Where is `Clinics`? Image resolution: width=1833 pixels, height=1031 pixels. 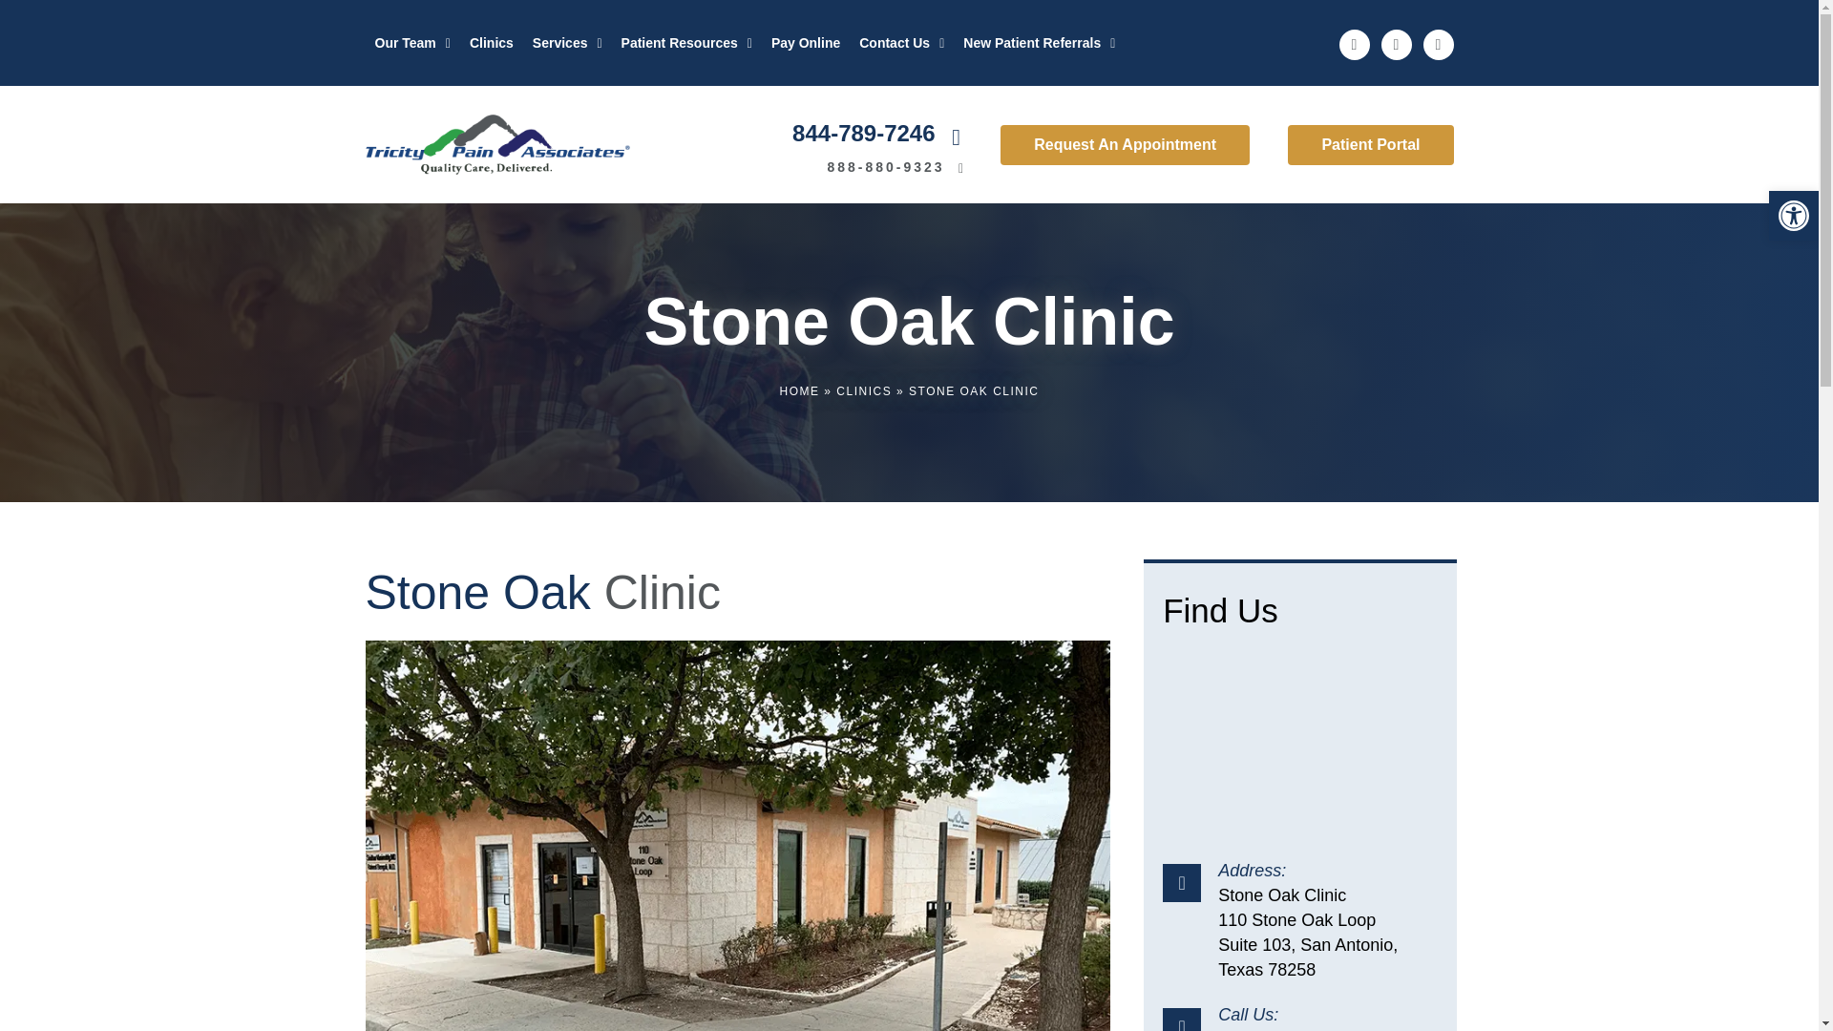
Clinics is located at coordinates (863, 390).